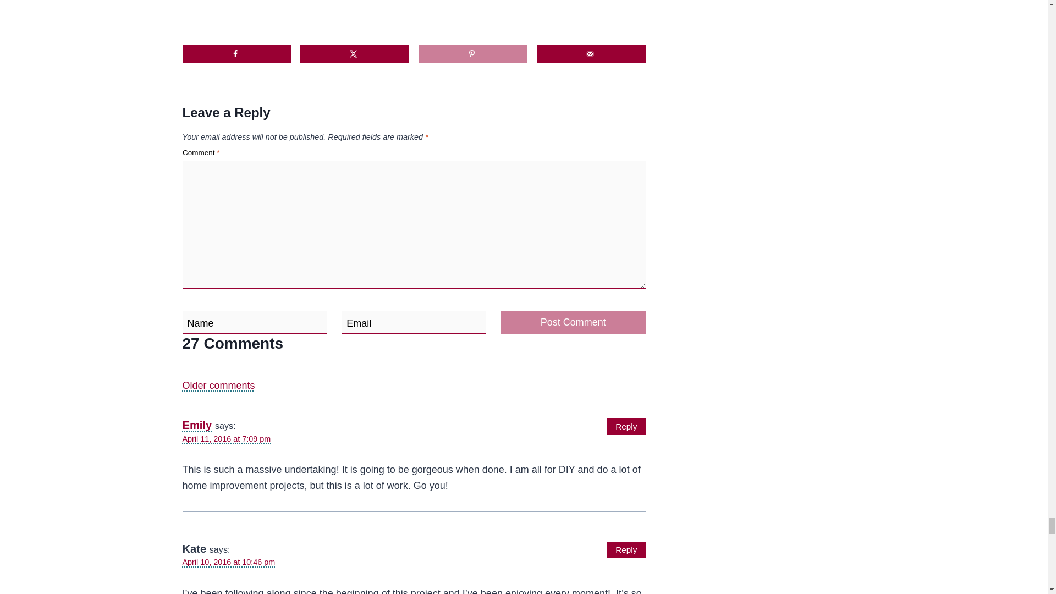 The height and width of the screenshot is (594, 1056). What do you see at coordinates (573, 322) in the screenshot?
I see `Post Comment` at bounding box center [573, 322].